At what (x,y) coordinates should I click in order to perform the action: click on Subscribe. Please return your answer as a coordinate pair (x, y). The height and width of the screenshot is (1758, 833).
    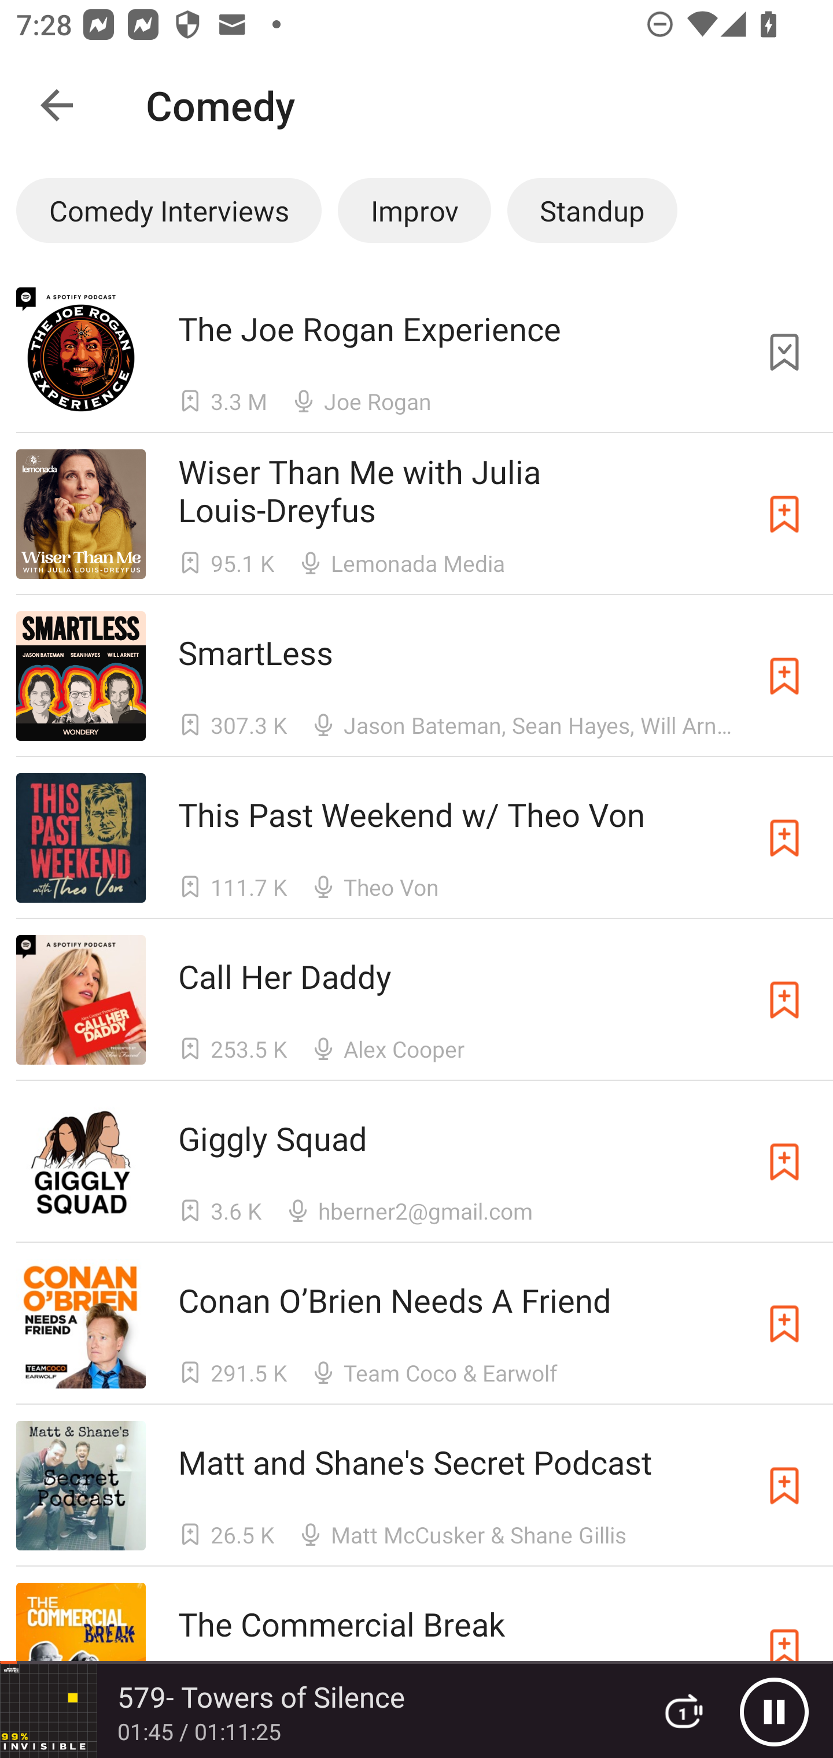
    Looking at the image, I should click on (784, 1323).